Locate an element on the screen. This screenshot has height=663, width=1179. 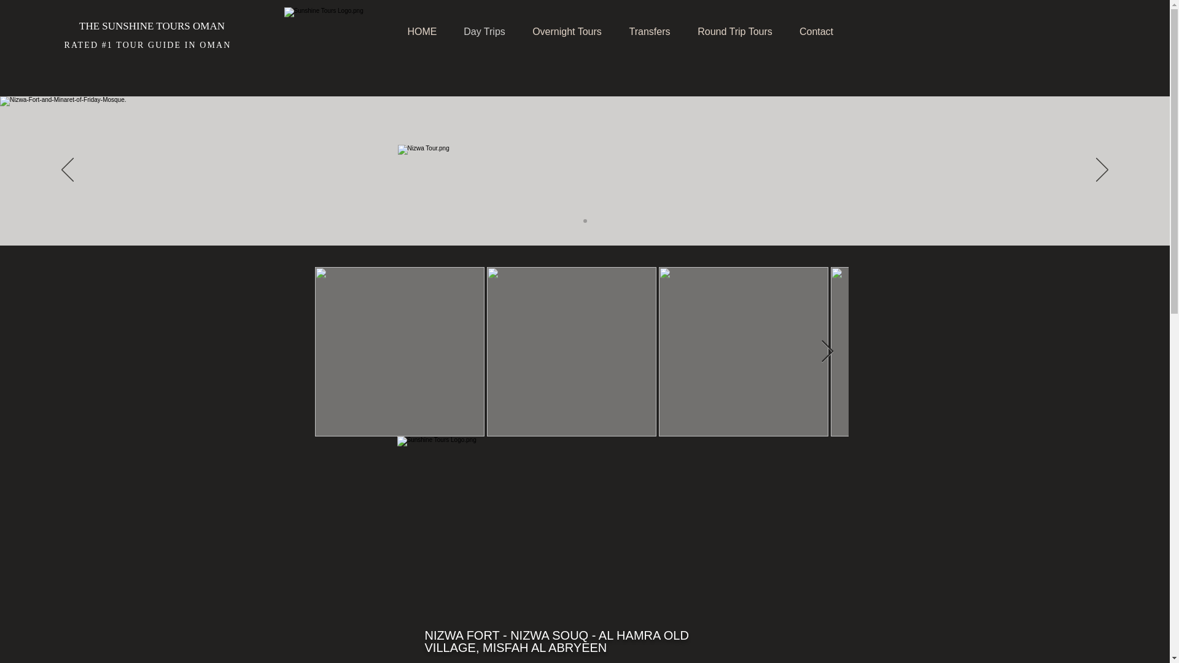
HOME is located at coordinates (421, 31).